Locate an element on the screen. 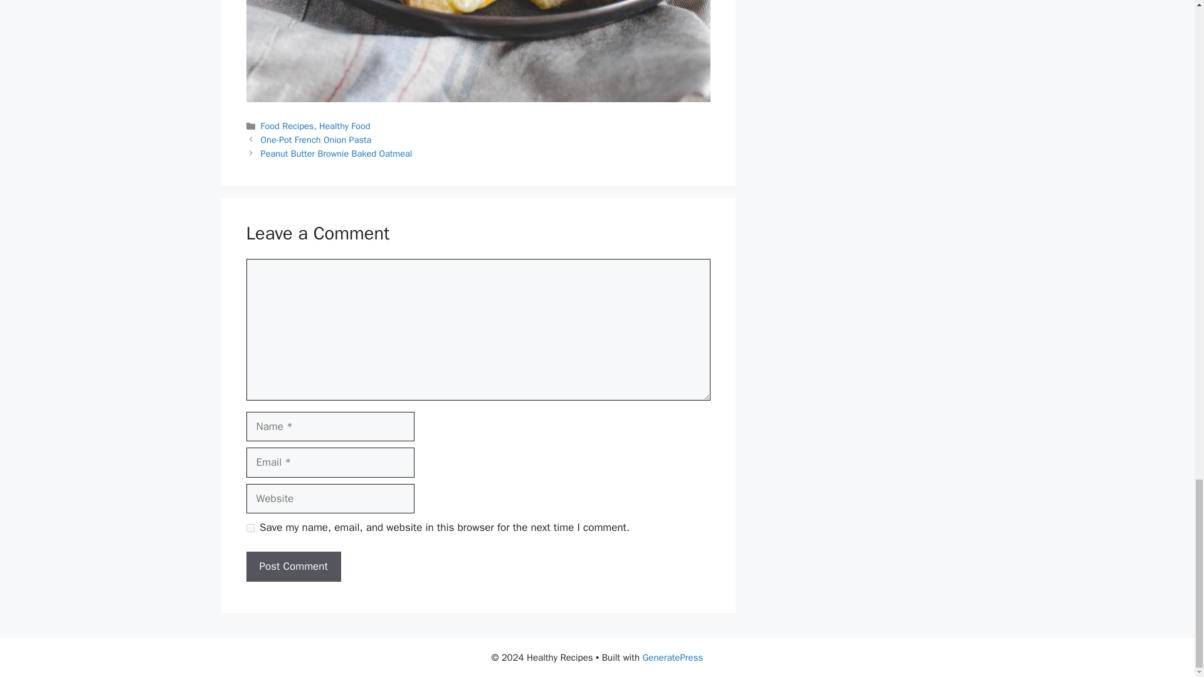  Peanut Butter Brownie Baked Oatmeal is located at coordinates (337, 153).